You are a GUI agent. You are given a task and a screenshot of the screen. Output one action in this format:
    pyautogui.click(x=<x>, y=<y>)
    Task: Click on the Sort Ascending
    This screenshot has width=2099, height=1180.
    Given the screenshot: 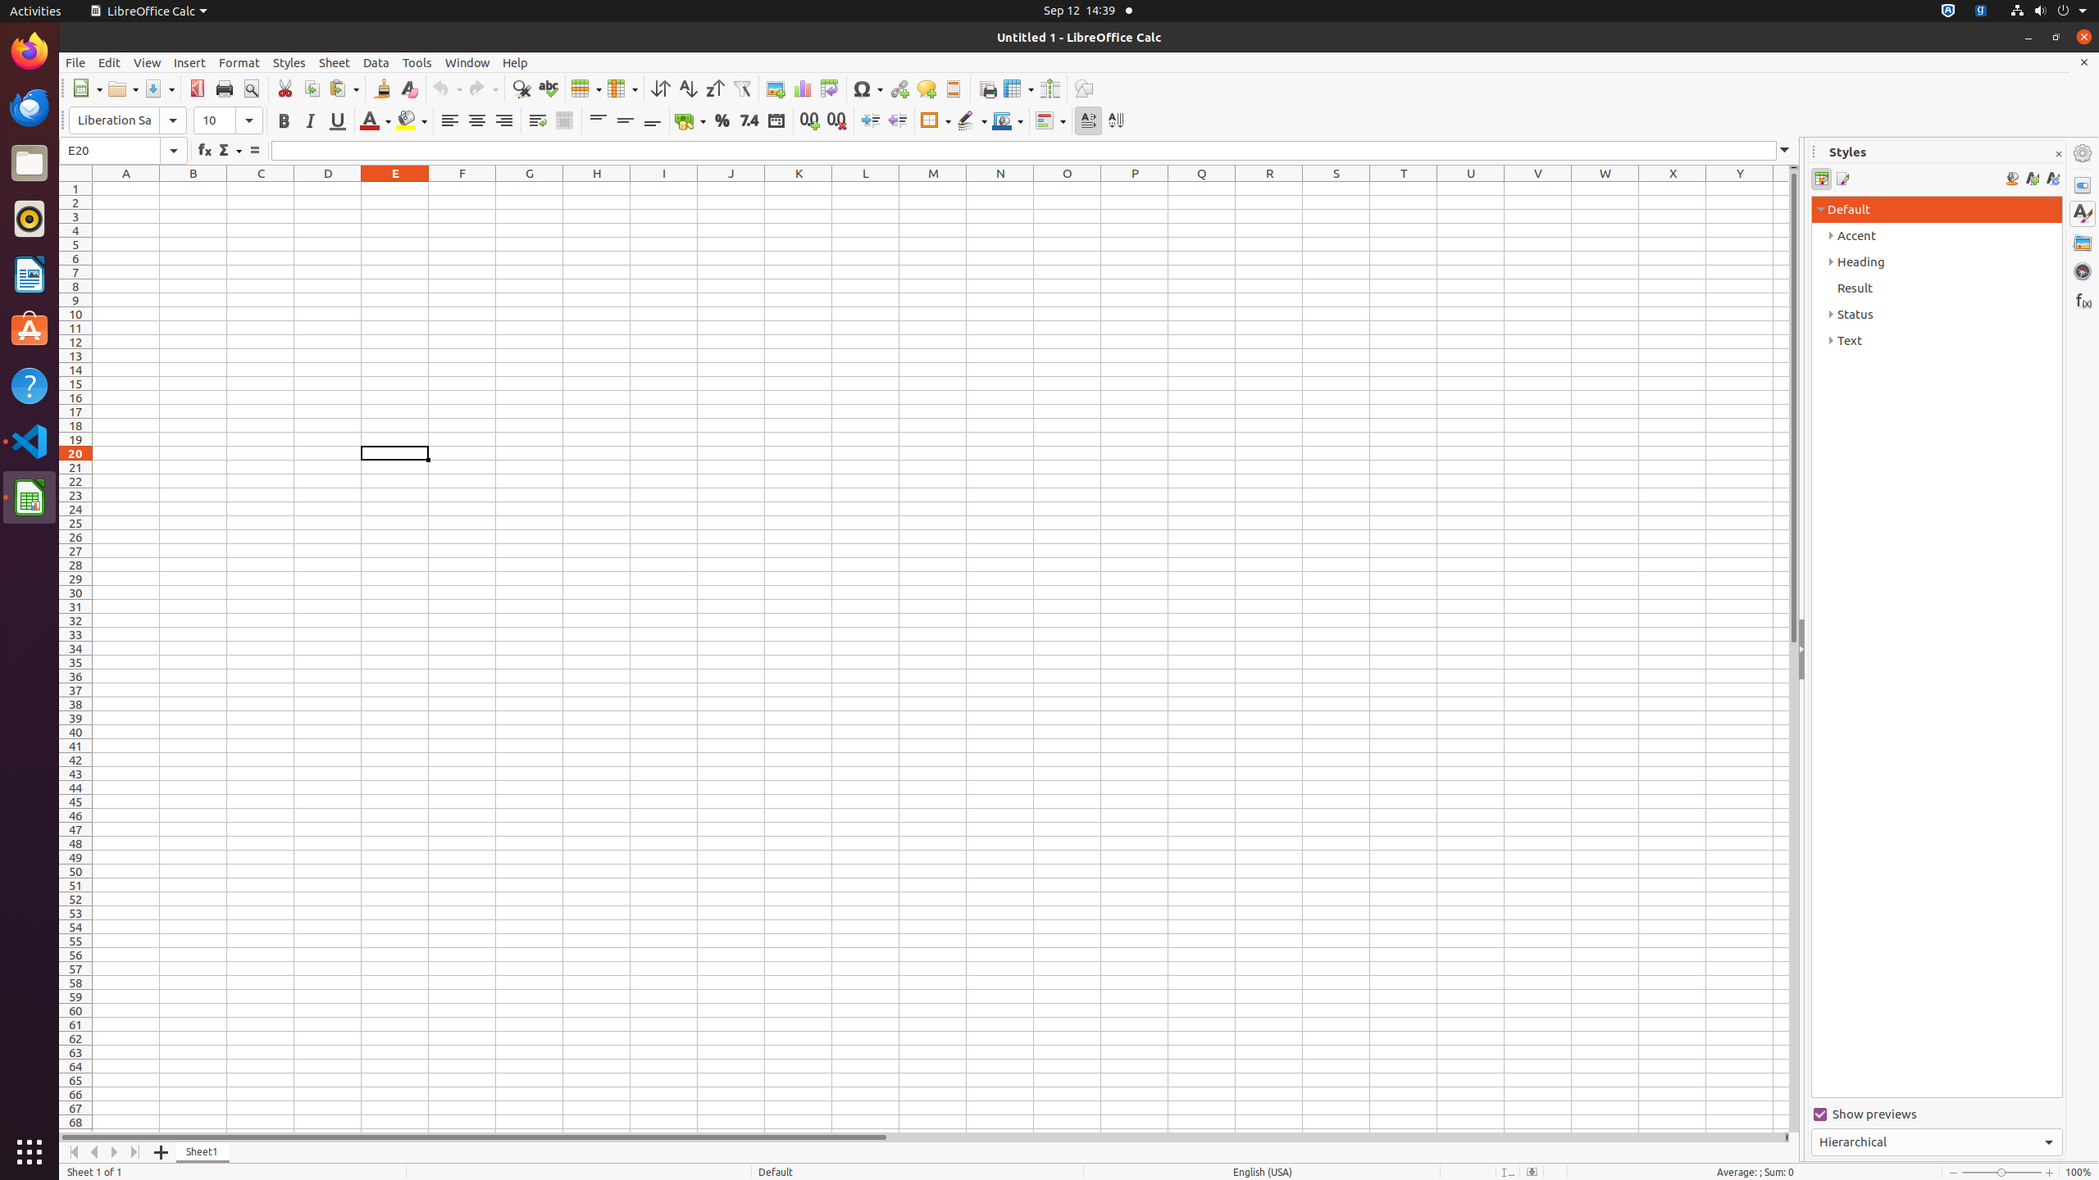 What is the action you would take?
    pyautogui.click(x=687, y=88)
    